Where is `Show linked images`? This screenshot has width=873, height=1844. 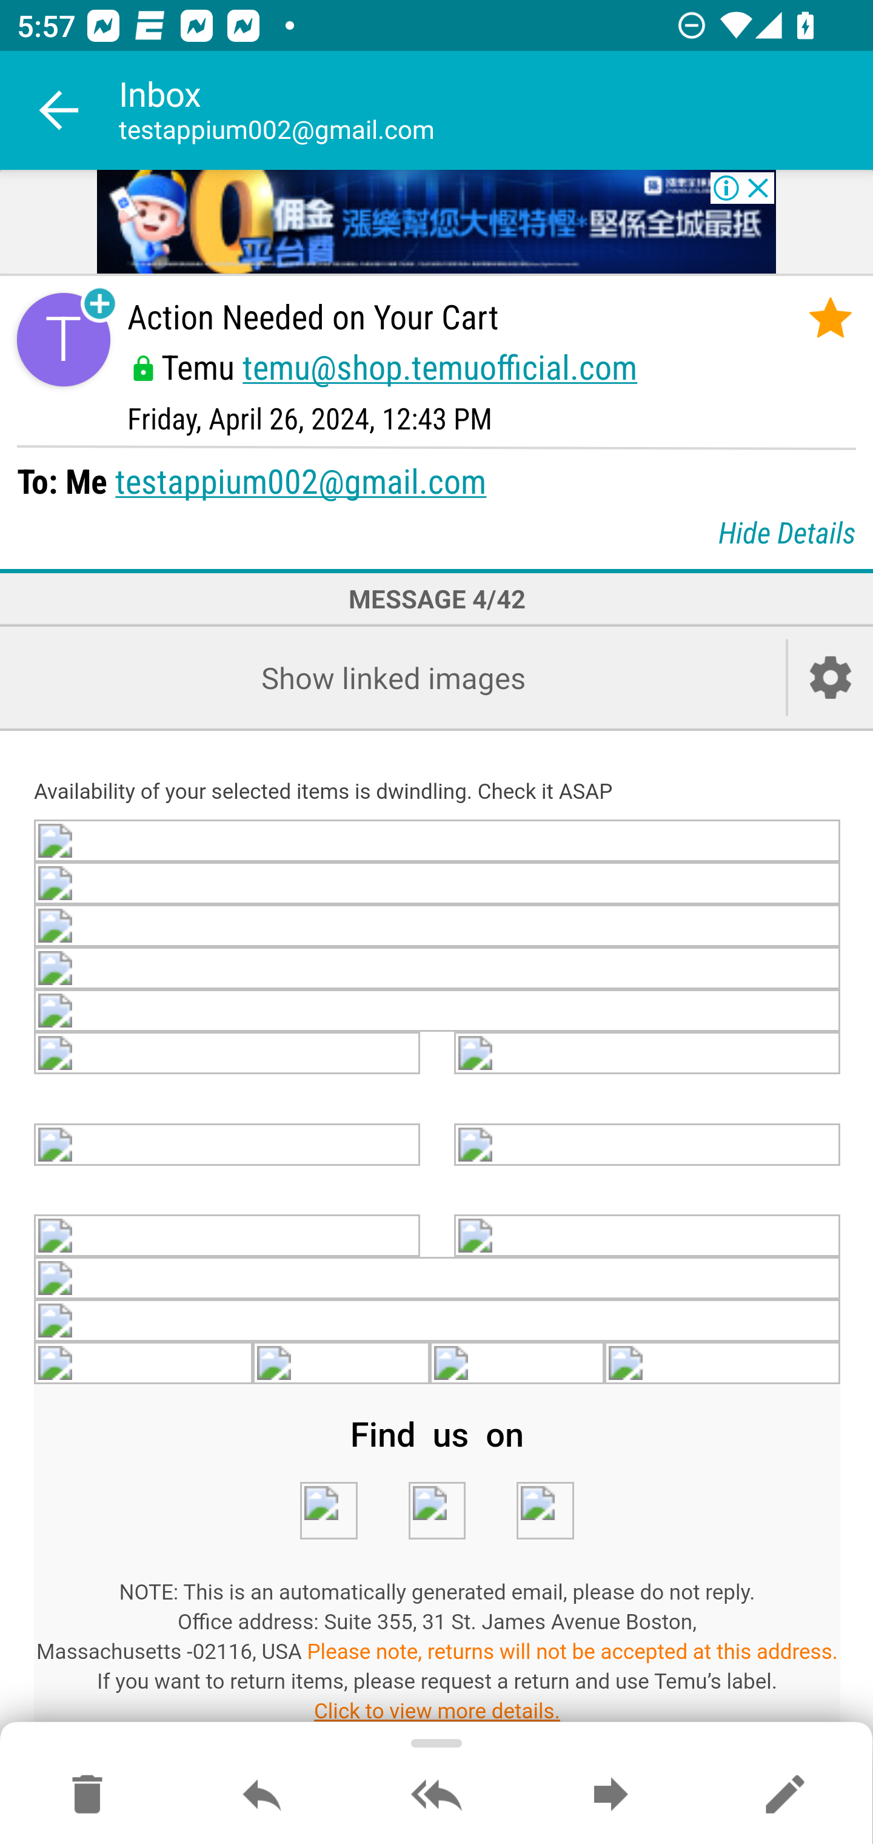 Show linked images is located at coordinates (393, 677).